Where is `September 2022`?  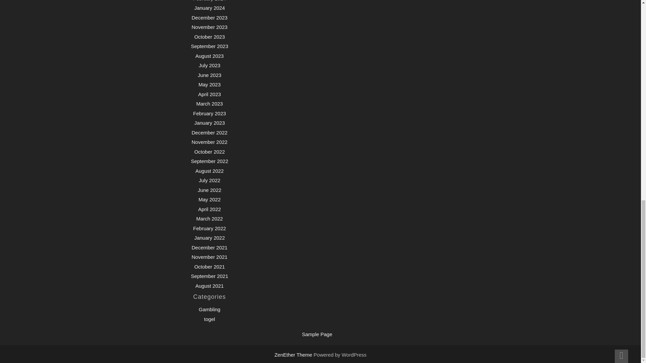 September 2022 is located at coordinates (209, 161).